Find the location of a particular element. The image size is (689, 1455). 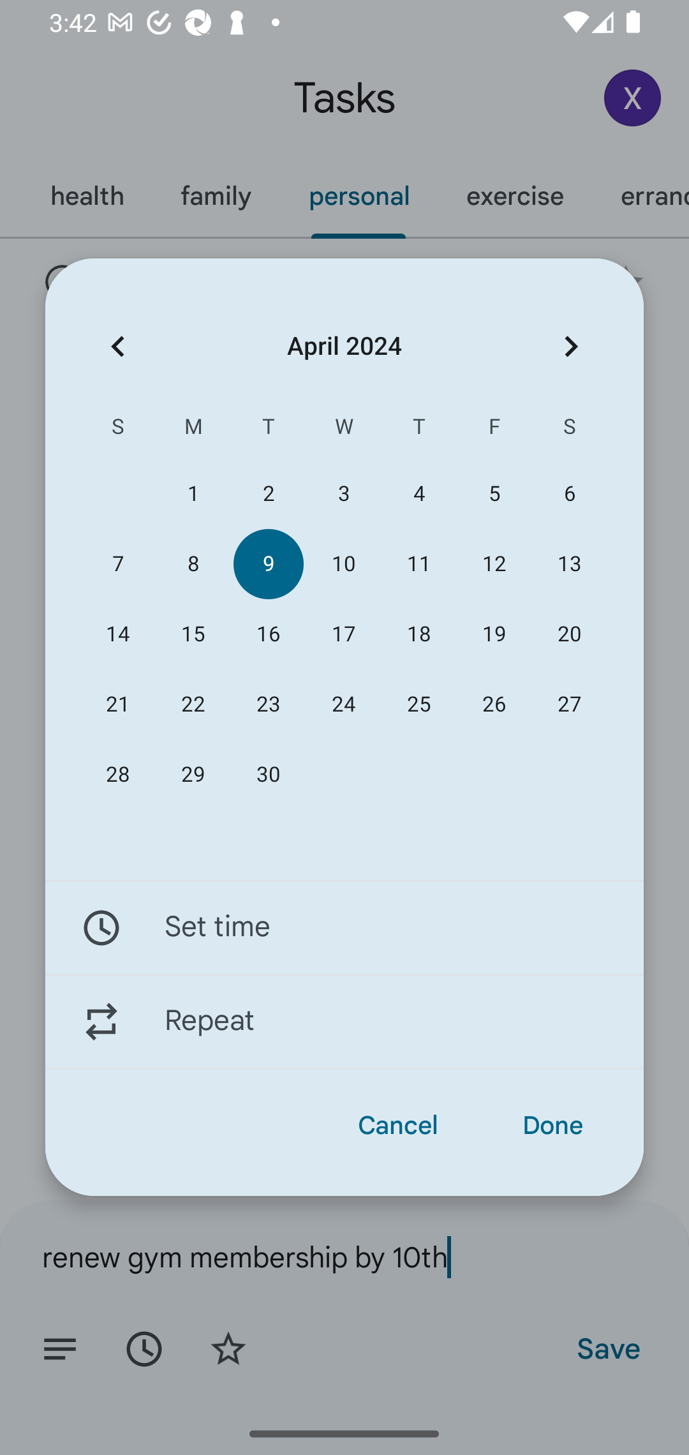

13 13 April 2024 is located at coordinates (569, 564).